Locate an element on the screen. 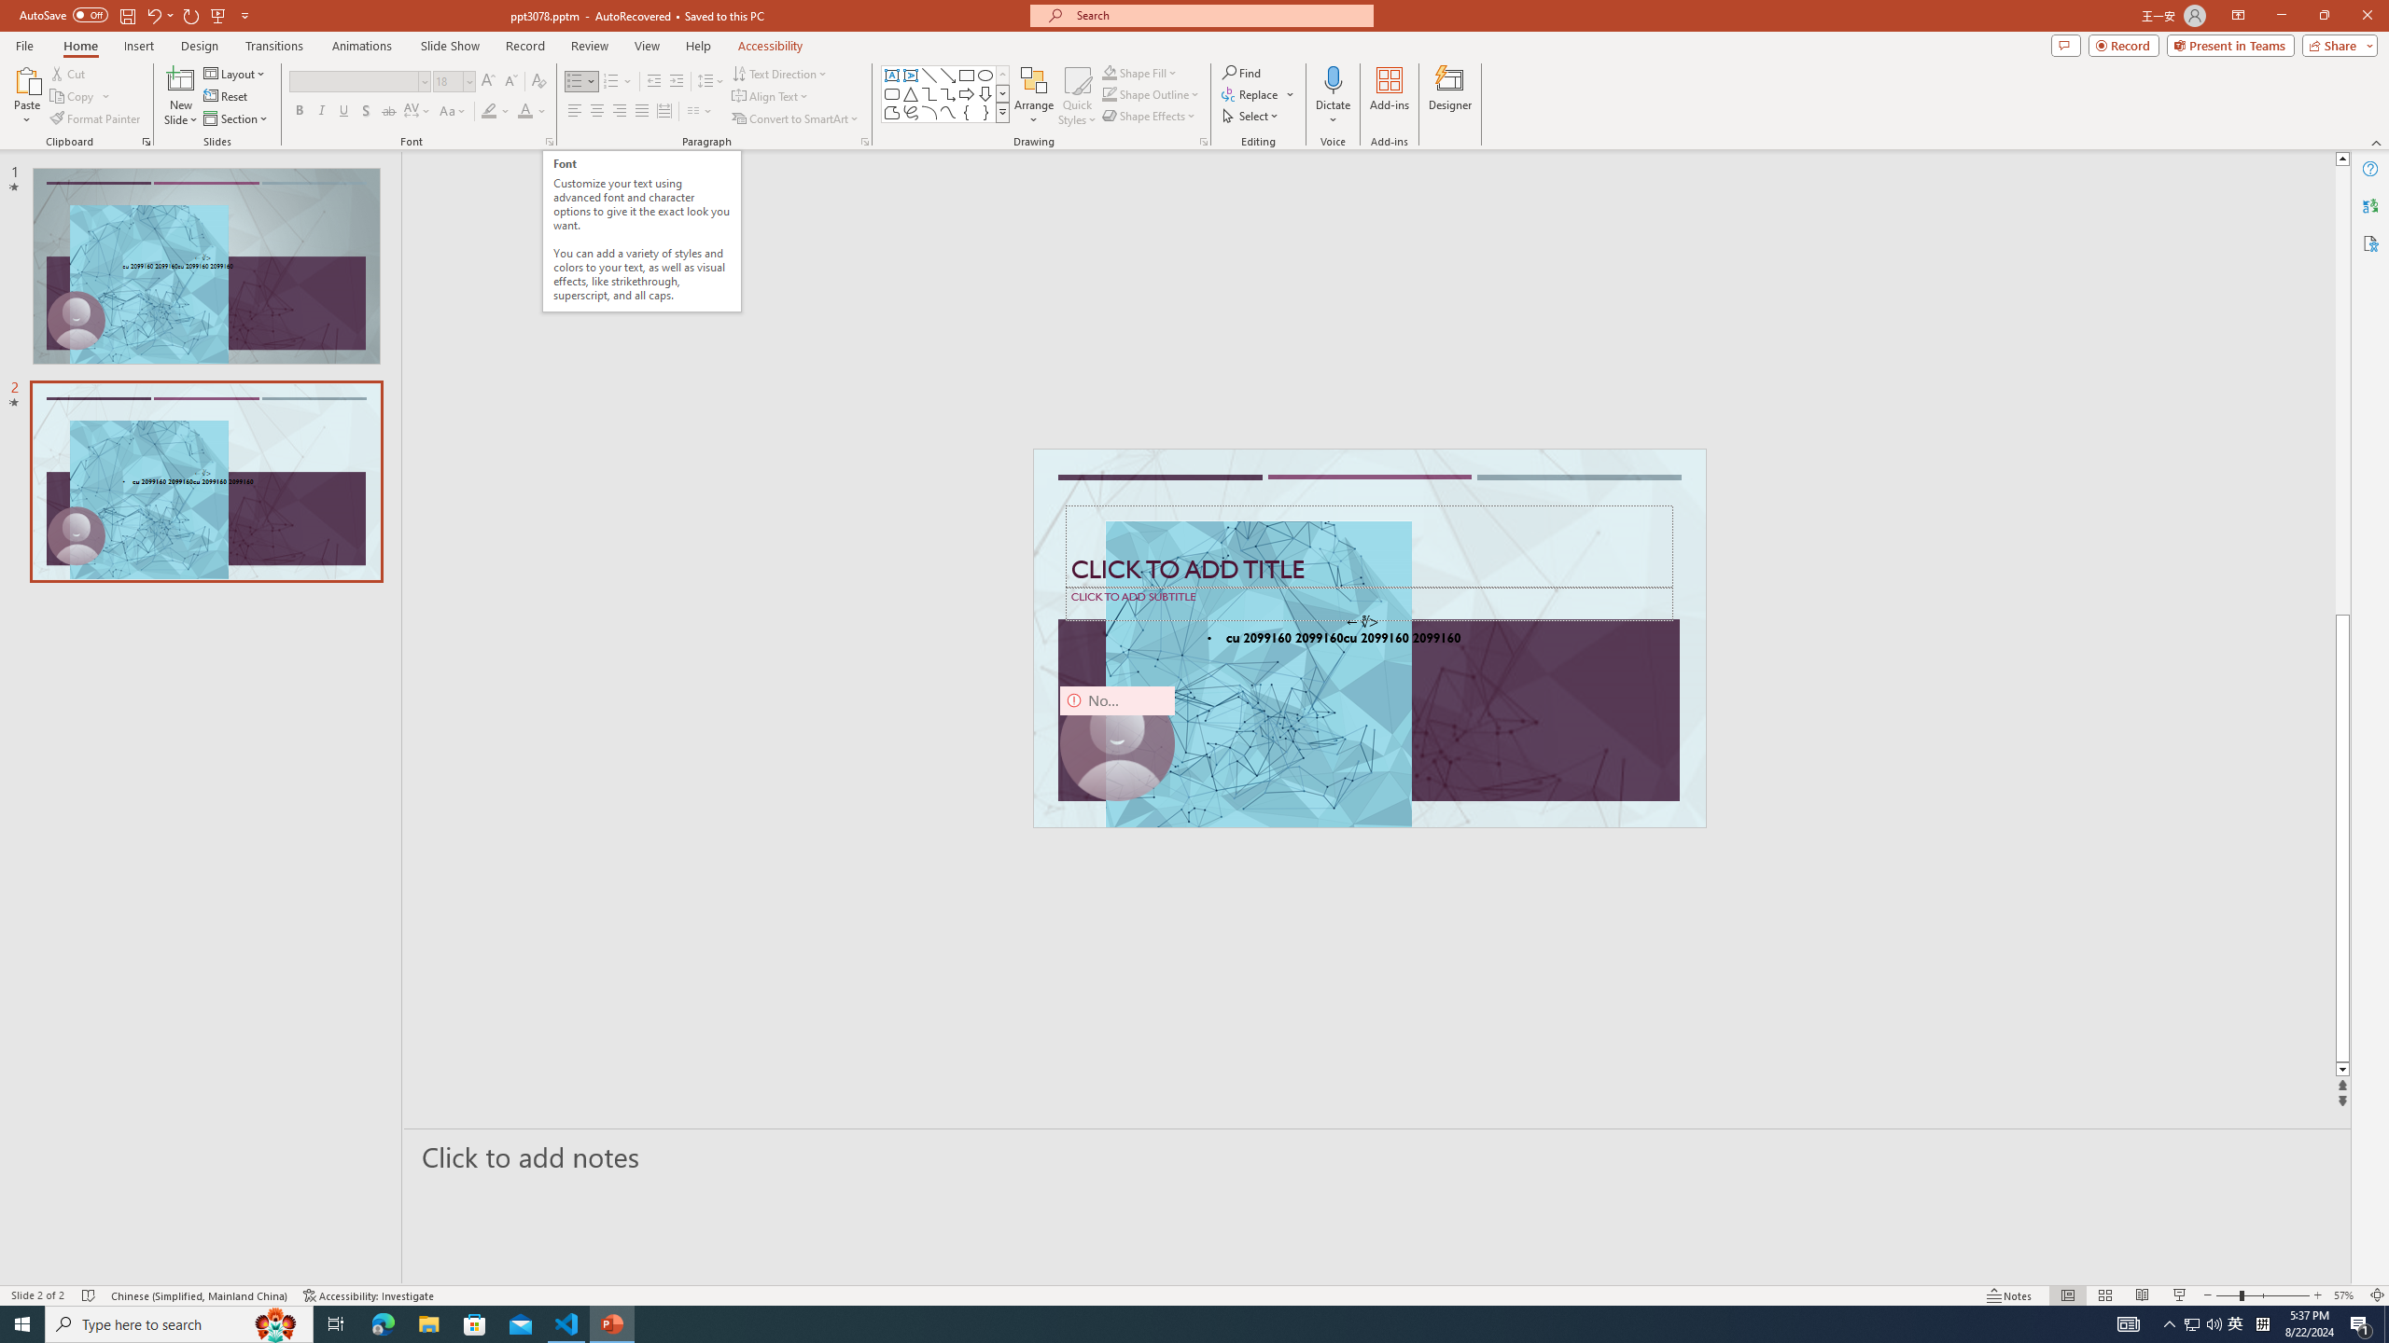 The height and width of the screenshot is (1343, 2389). Oval is located at coordinates (985, 75).